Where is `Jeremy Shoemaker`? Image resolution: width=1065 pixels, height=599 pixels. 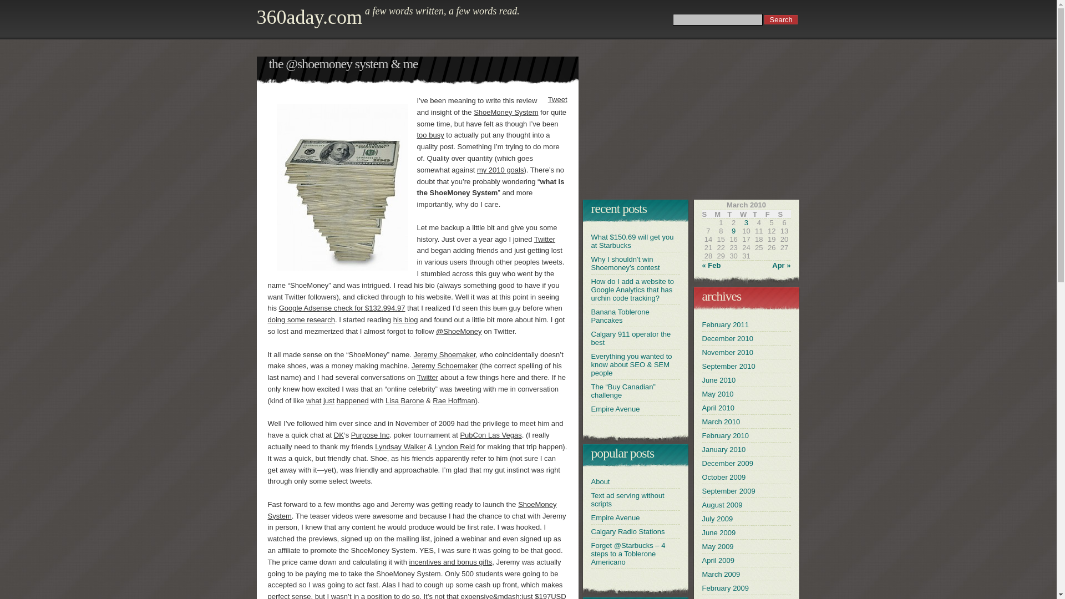
Jeremy Shoemaker is located at coordinates (445, 355).